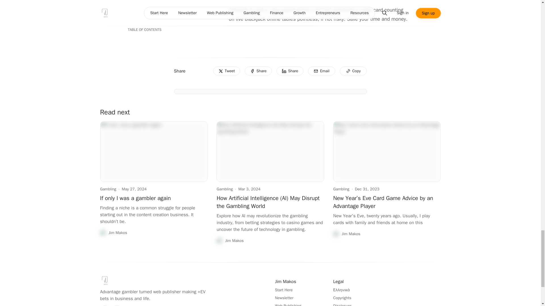 The height and width of the screenshot is (306, 545). What do you see at coordinates (290, 71) in the screenshot?
I see `Share on Linkedin` at bounding box center [290, 71].